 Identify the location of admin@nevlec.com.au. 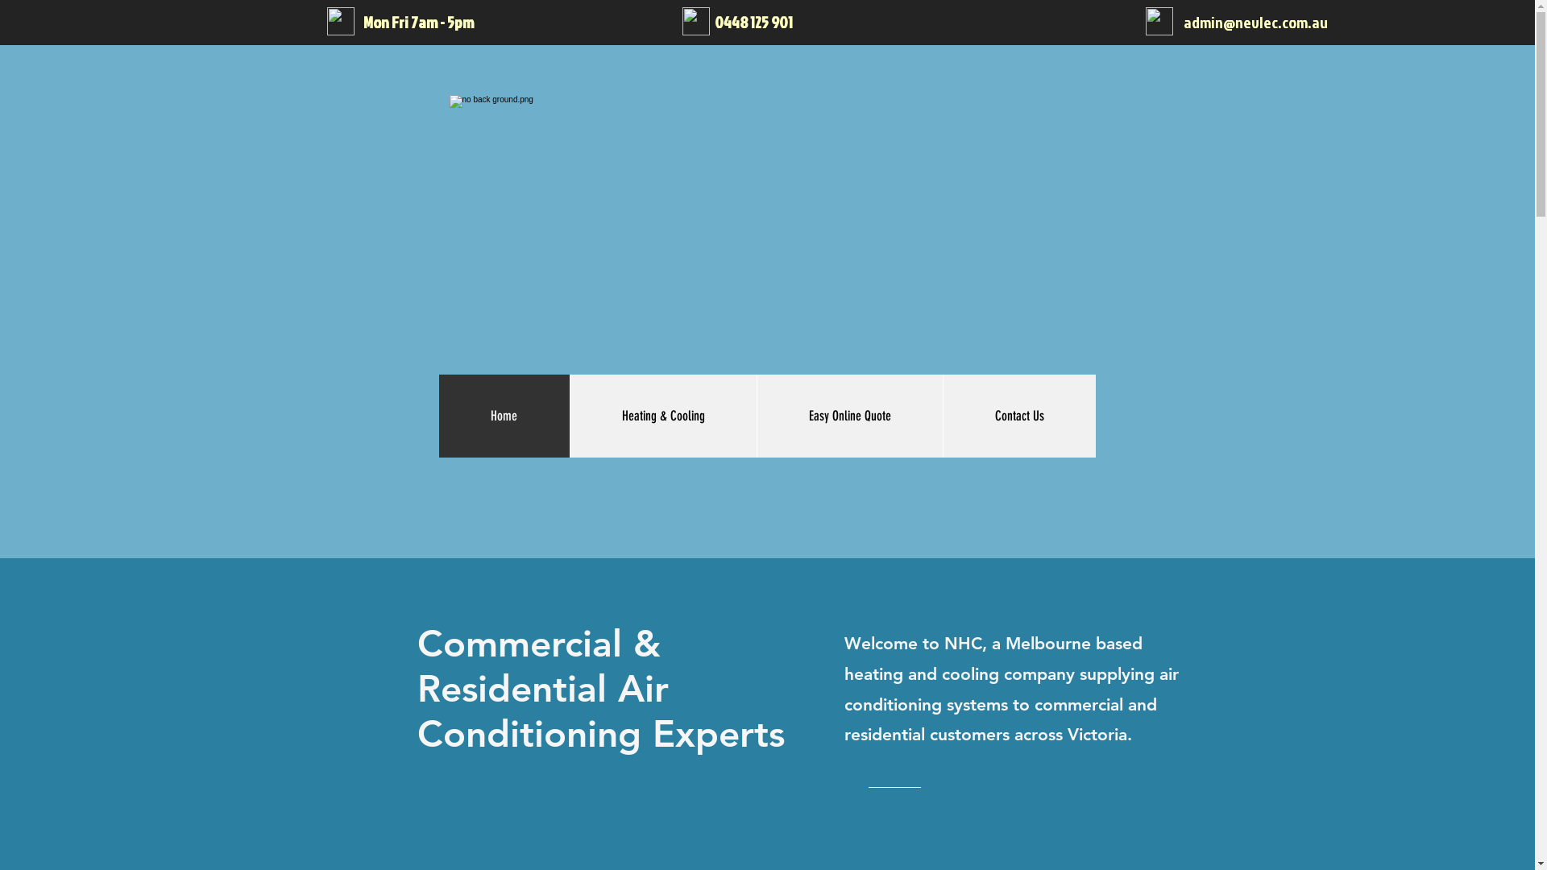
(1255, 22).